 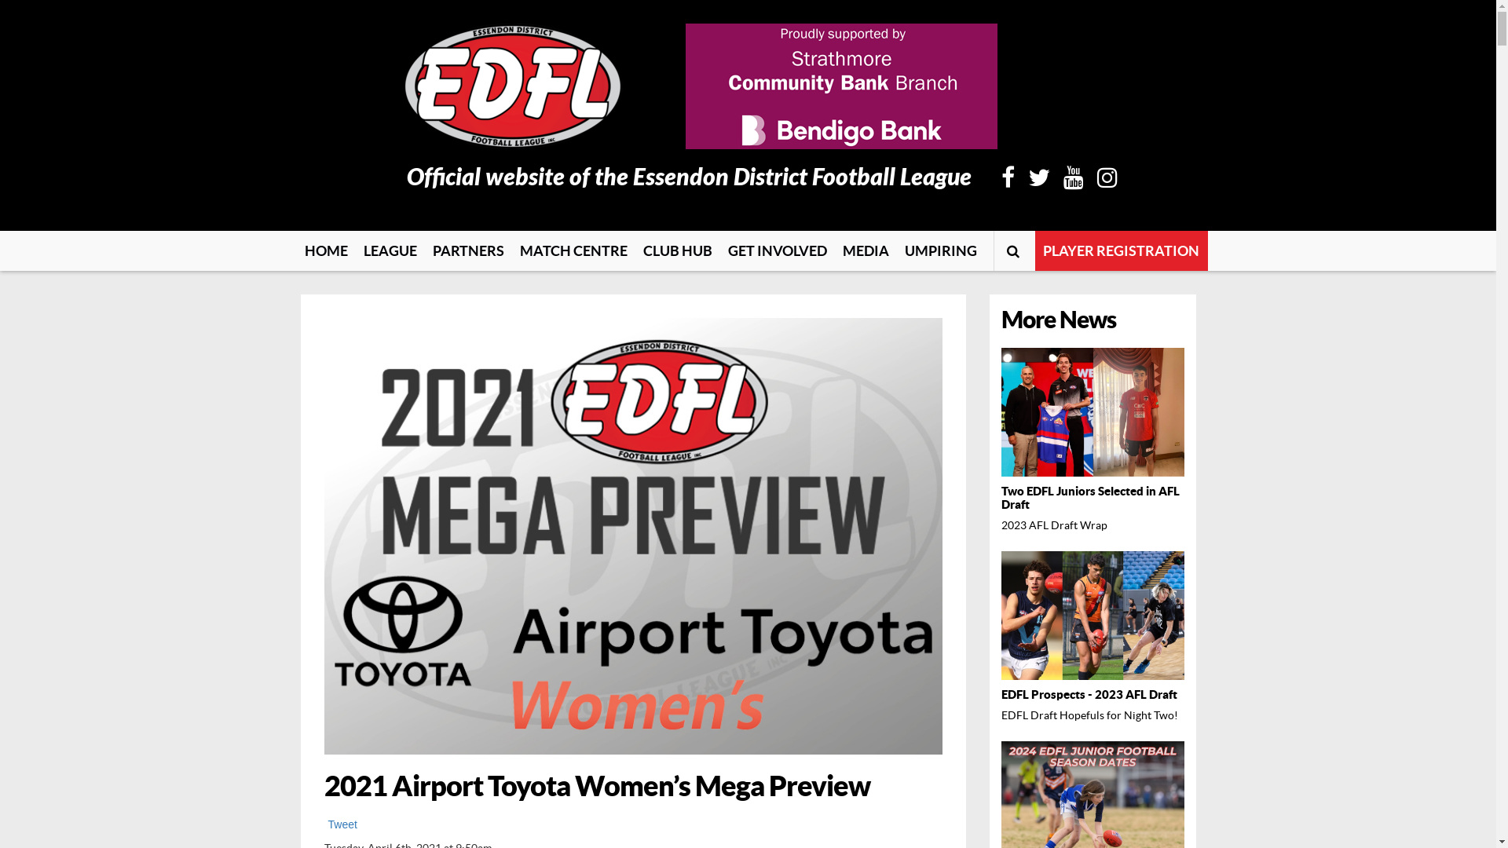 I want to click on HOME, so click(x=327, y=251).